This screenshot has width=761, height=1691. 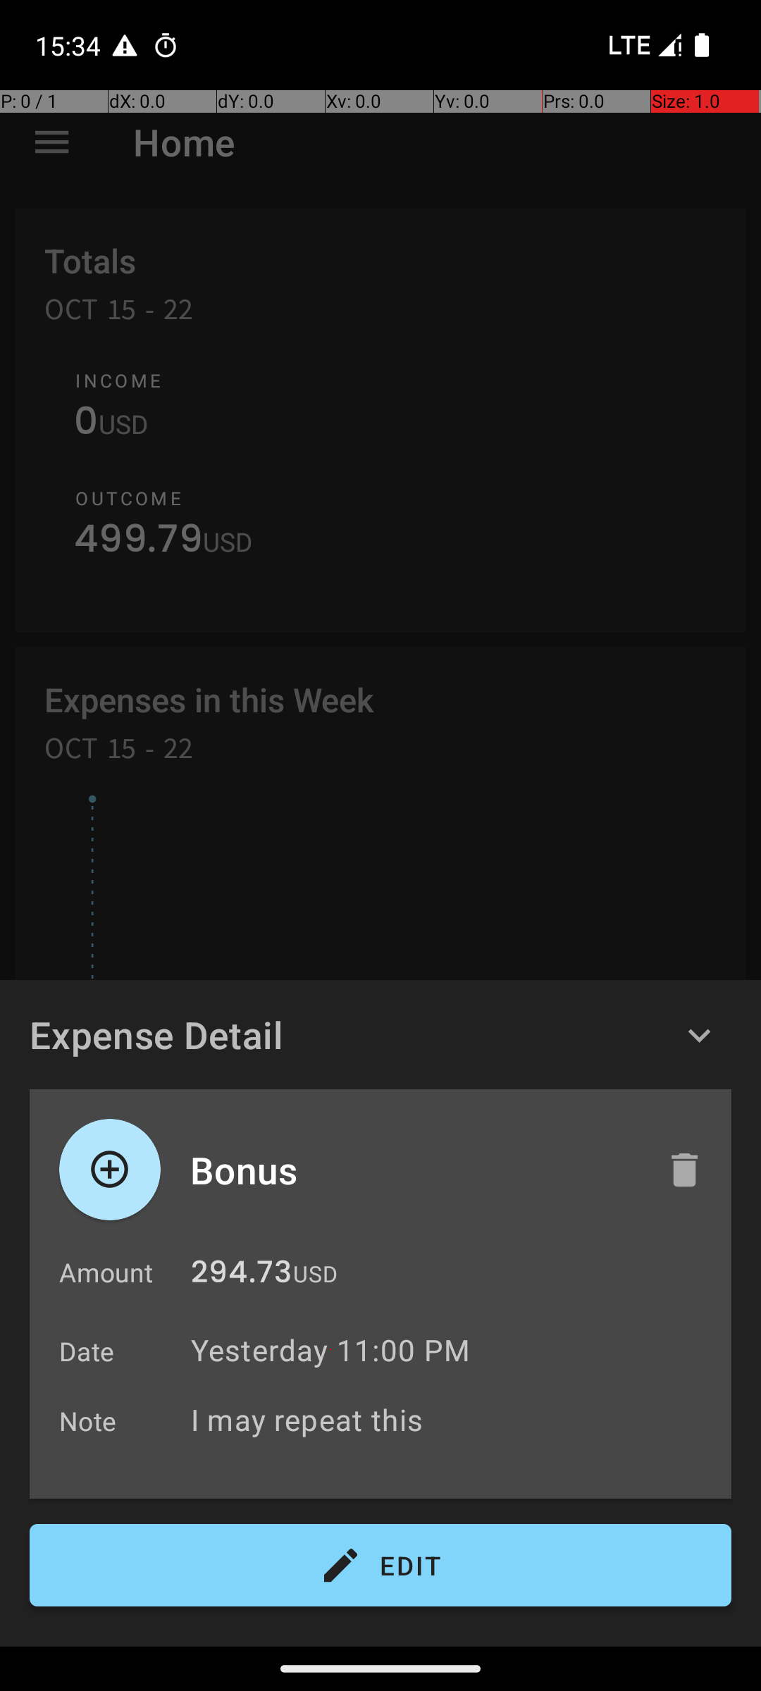 What do you see at coordinates (330, 1350) in the screenshot?
I see `Yesterday 11:00 PM` at bounding box center [330, 1350].